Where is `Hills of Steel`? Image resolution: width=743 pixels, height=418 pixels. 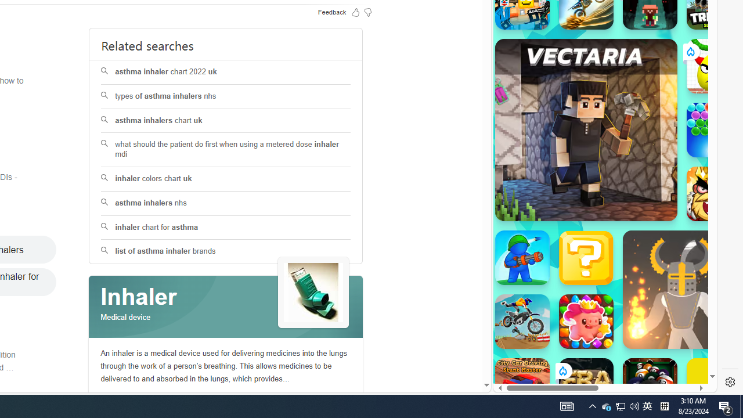 Hills of Steel is located at coordinates (548, 116).